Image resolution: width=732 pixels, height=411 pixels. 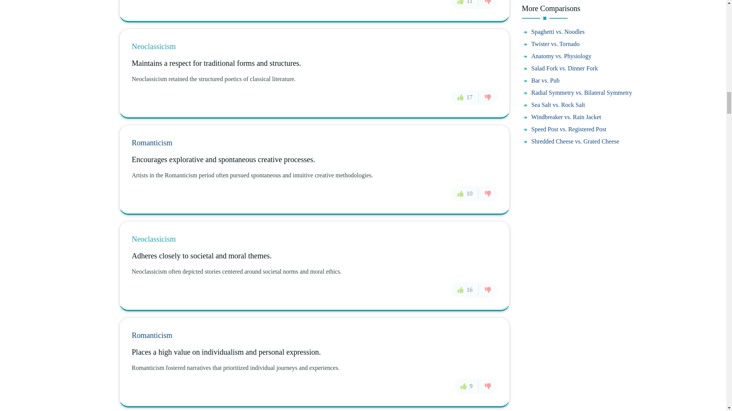 I want to click on 17, so click(x=465, y=97).